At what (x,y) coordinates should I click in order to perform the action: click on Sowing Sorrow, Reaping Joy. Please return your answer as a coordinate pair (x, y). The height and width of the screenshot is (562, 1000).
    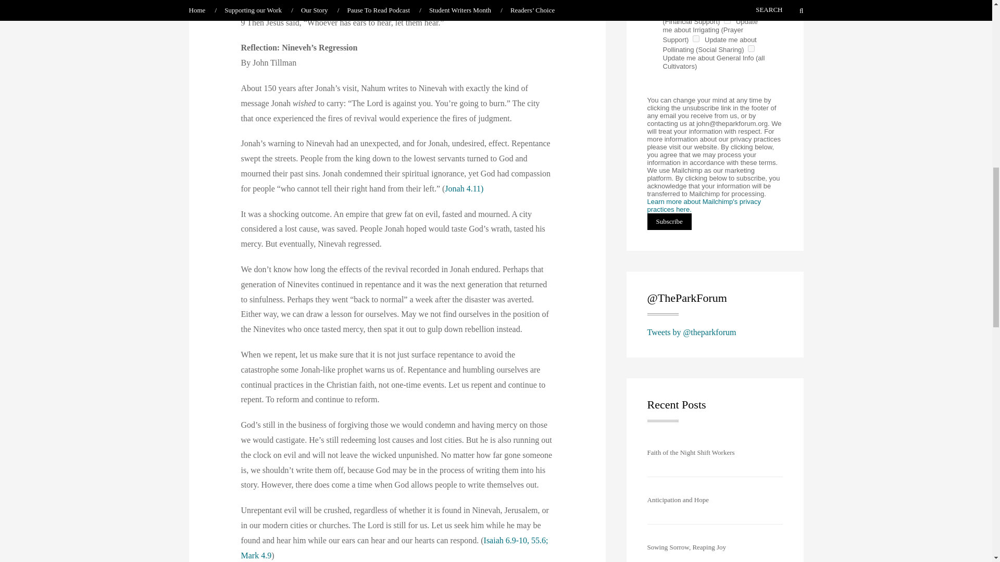
    Looking at the image, I should click on (686, 547).